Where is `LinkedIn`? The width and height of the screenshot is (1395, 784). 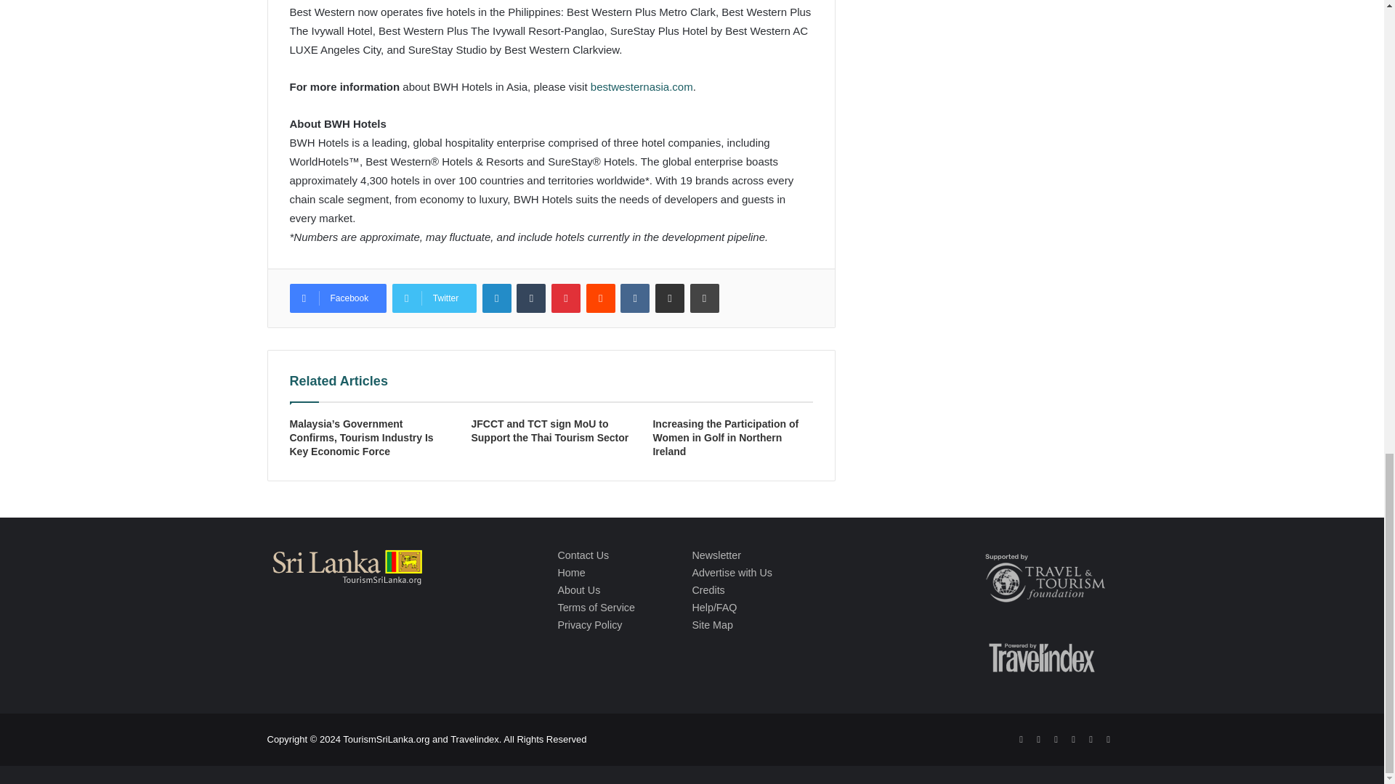 LinkedIn is located at coordinates (497, 298).